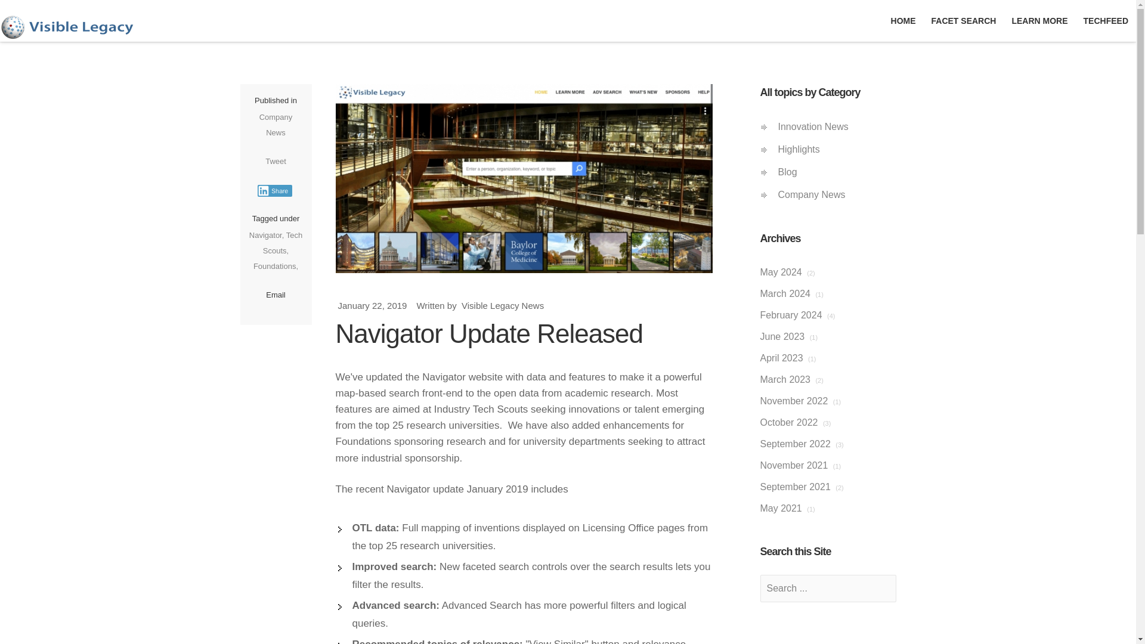  I want to click on Foundations,, so click(276, 266).